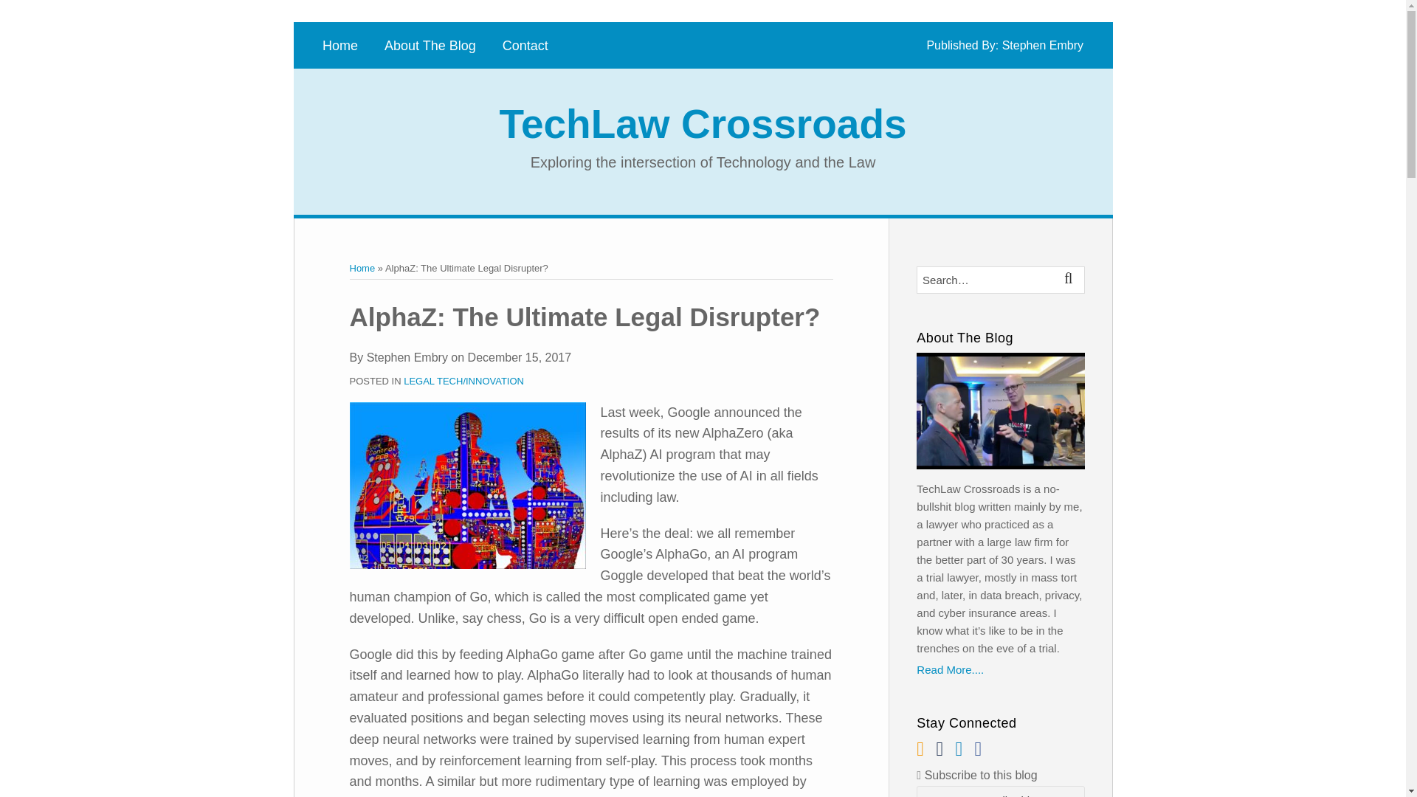 The image size is (1417, 797). Describe the element at coordinates (1000, 670) in the screenshot. I see `Read More....` at that location.